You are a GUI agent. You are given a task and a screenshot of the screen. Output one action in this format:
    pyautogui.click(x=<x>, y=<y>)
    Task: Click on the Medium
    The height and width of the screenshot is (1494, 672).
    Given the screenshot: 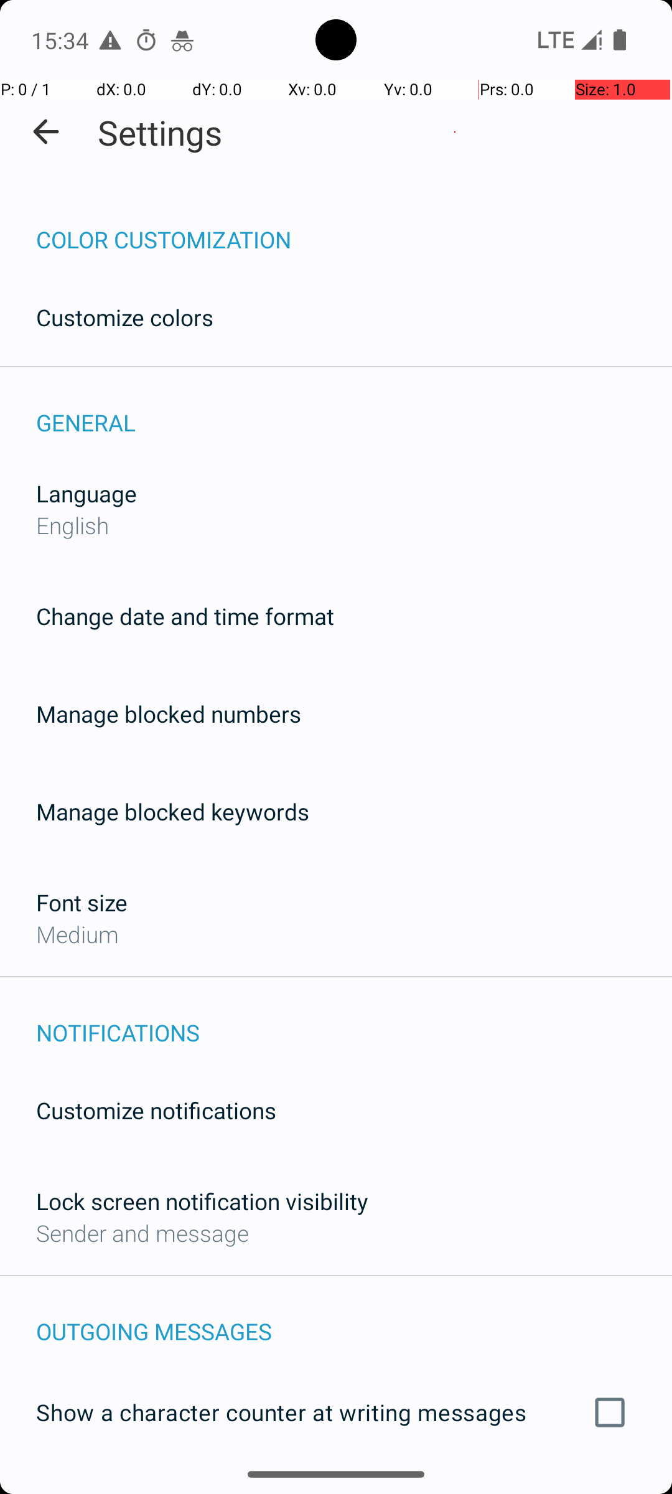 What is the action you would take?
    pyautogui.click(x=77, y=934)
    